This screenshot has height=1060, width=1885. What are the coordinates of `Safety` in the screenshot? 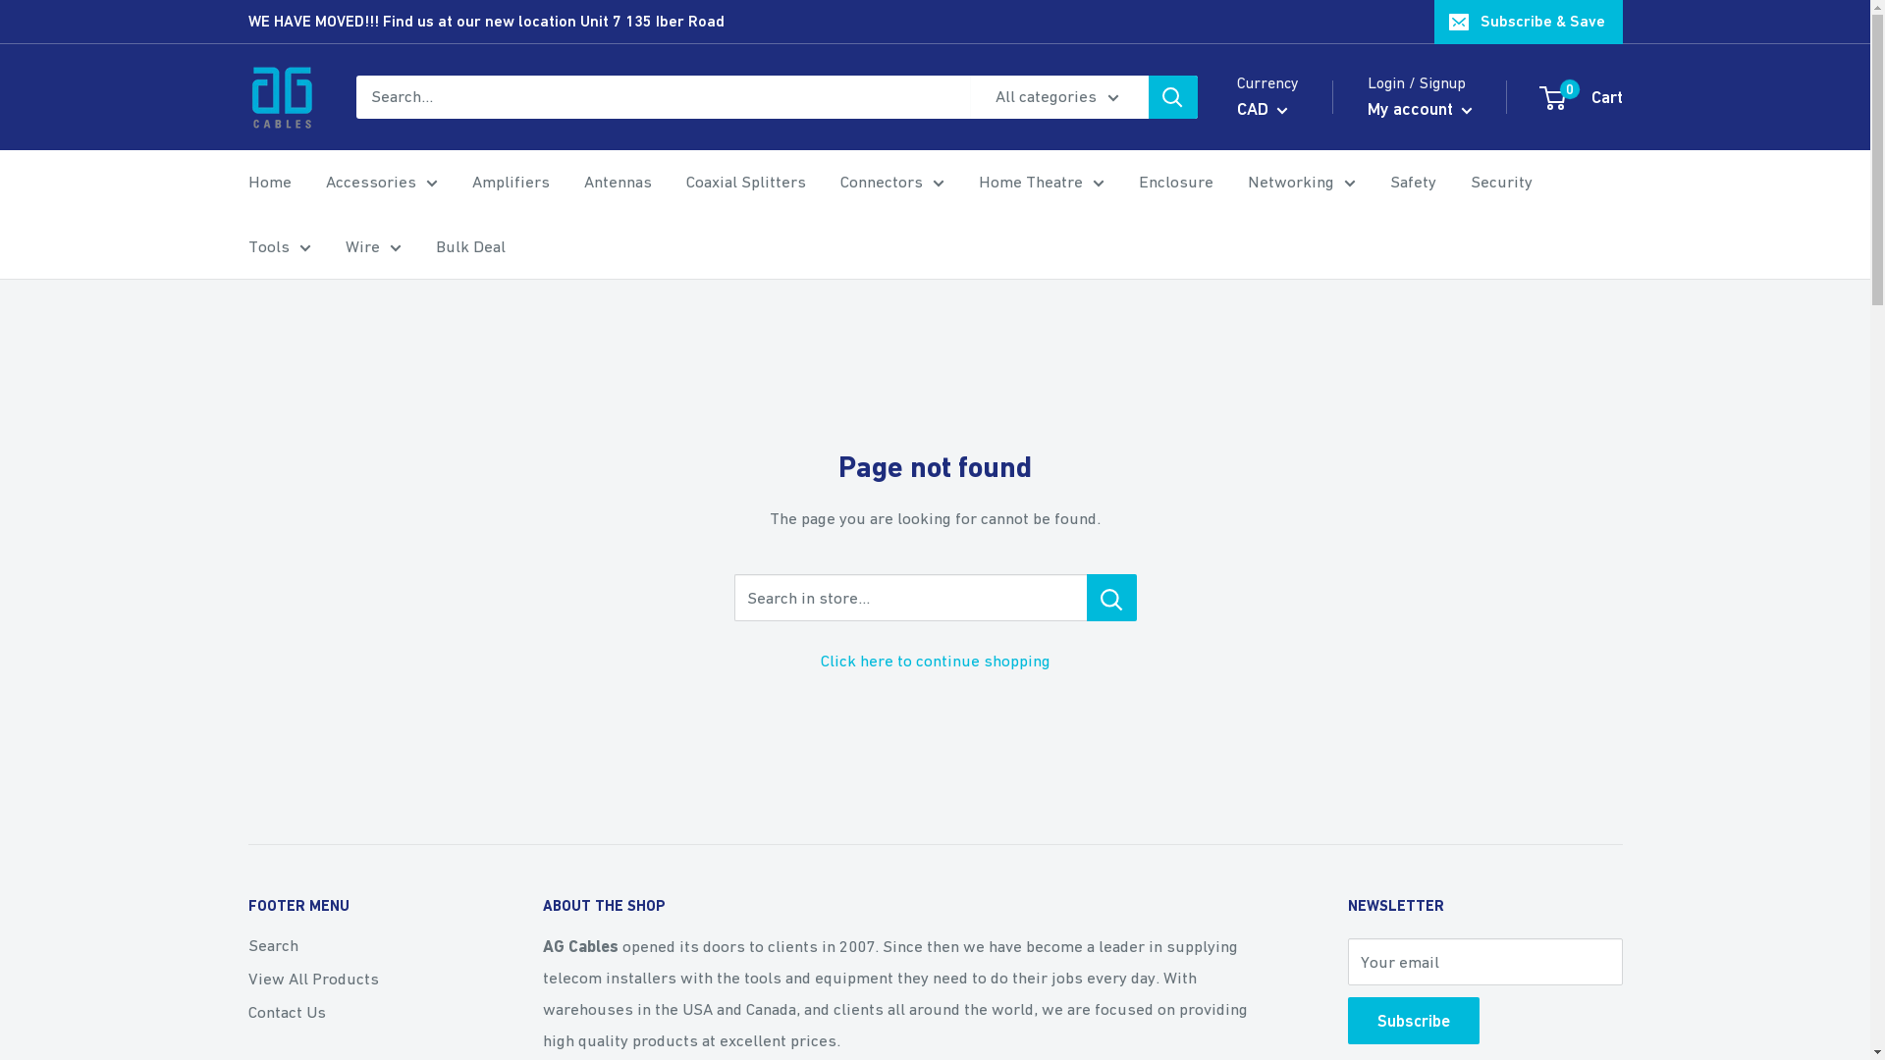 It's located at (1414, 183).